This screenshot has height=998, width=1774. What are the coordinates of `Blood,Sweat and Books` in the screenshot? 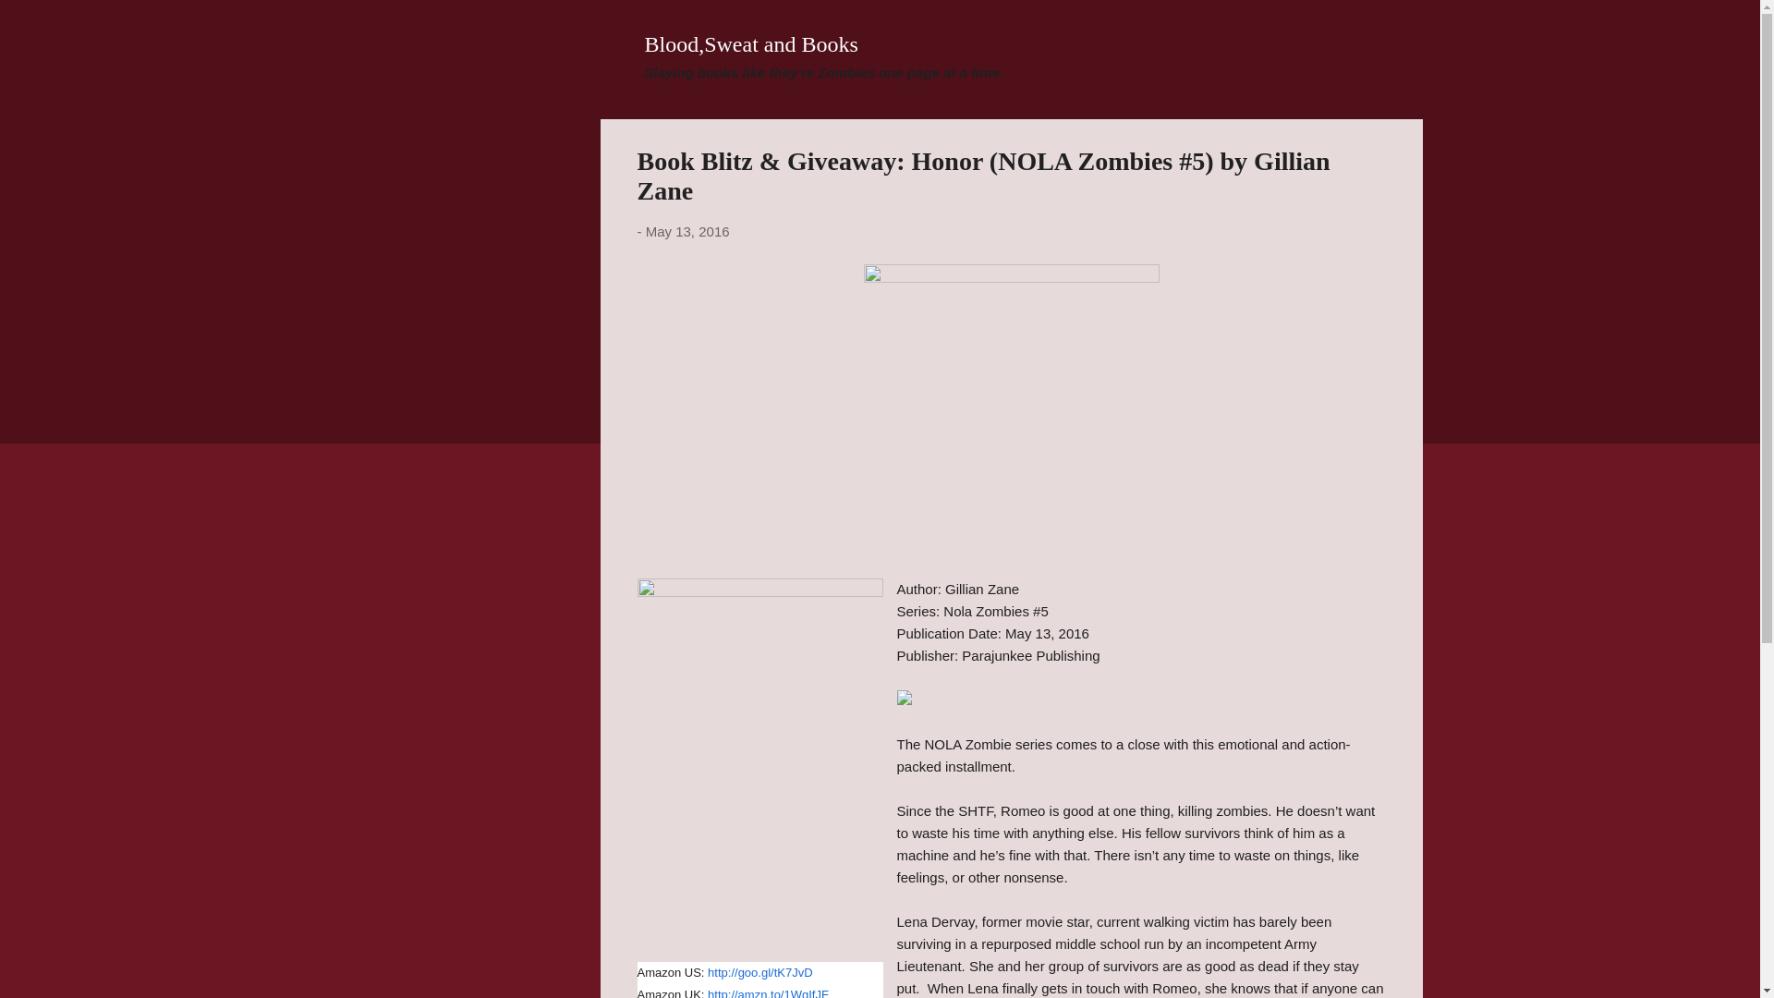 It's located at (752, 43).